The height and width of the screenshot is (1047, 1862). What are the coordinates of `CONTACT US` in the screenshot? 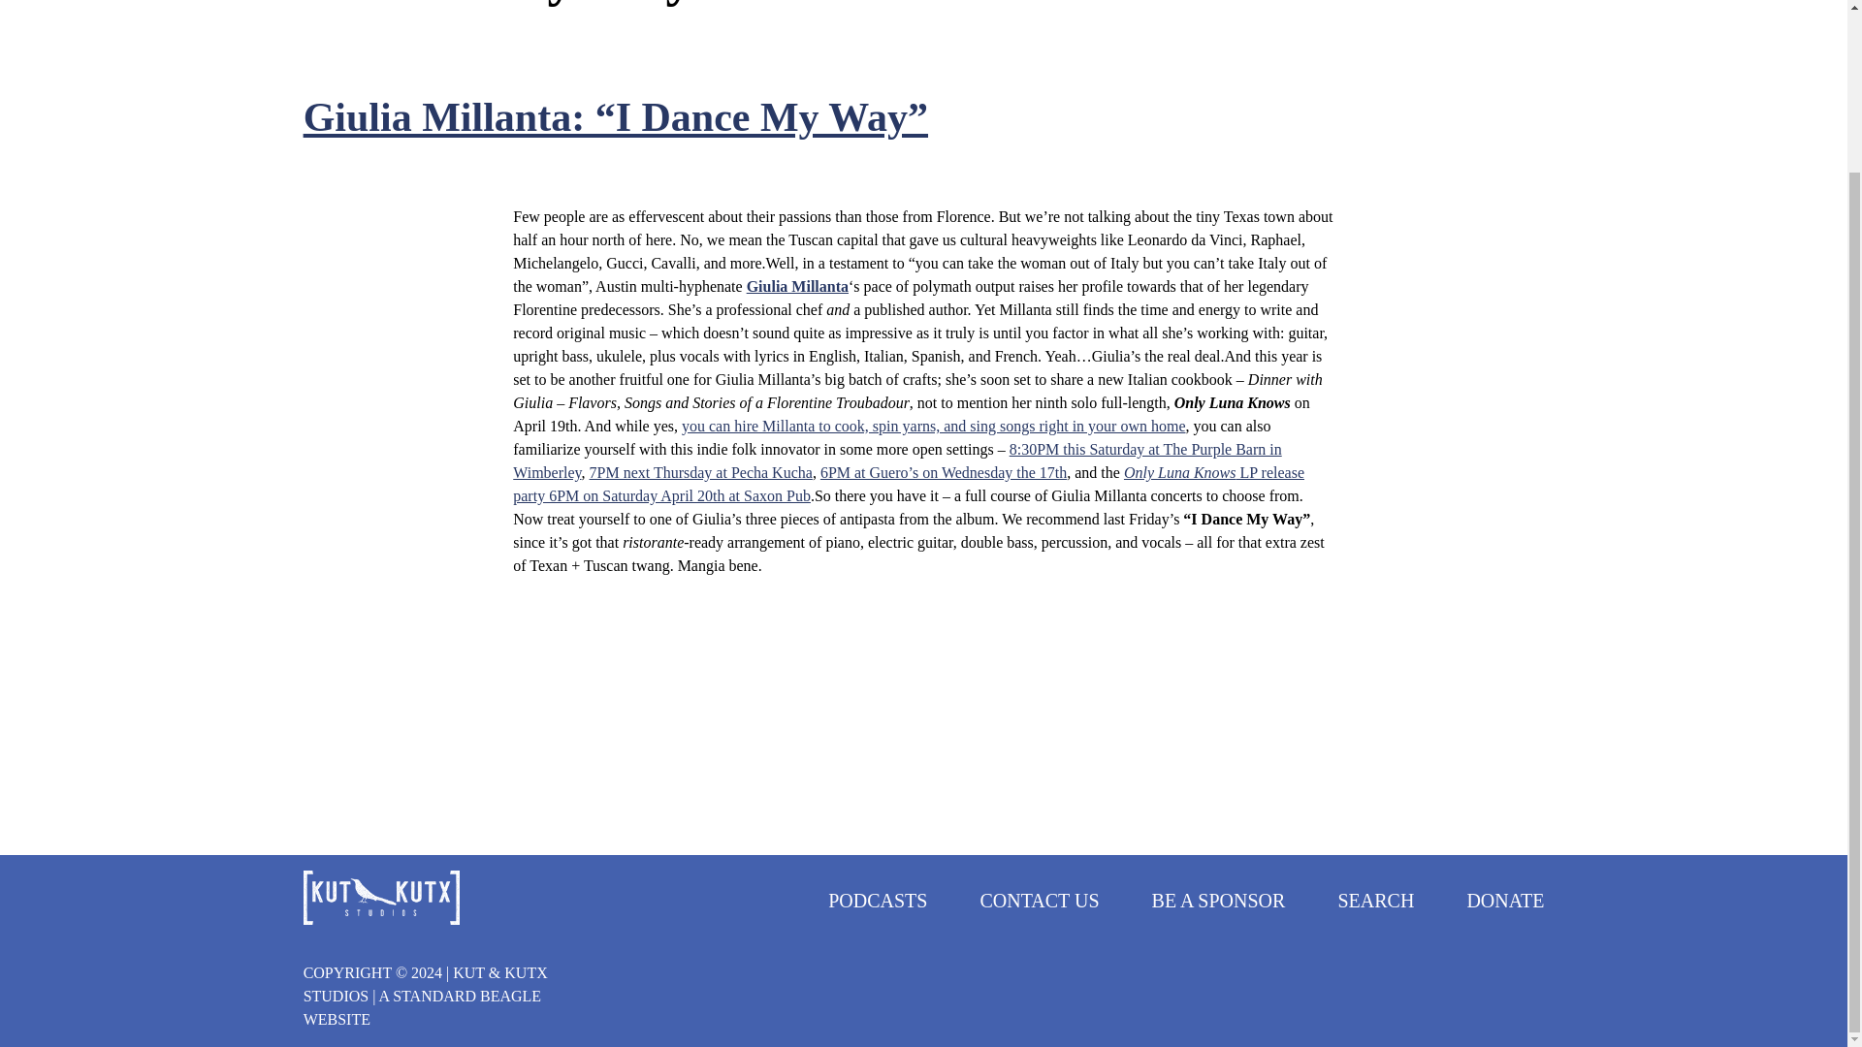 It's located at (1038, 900).